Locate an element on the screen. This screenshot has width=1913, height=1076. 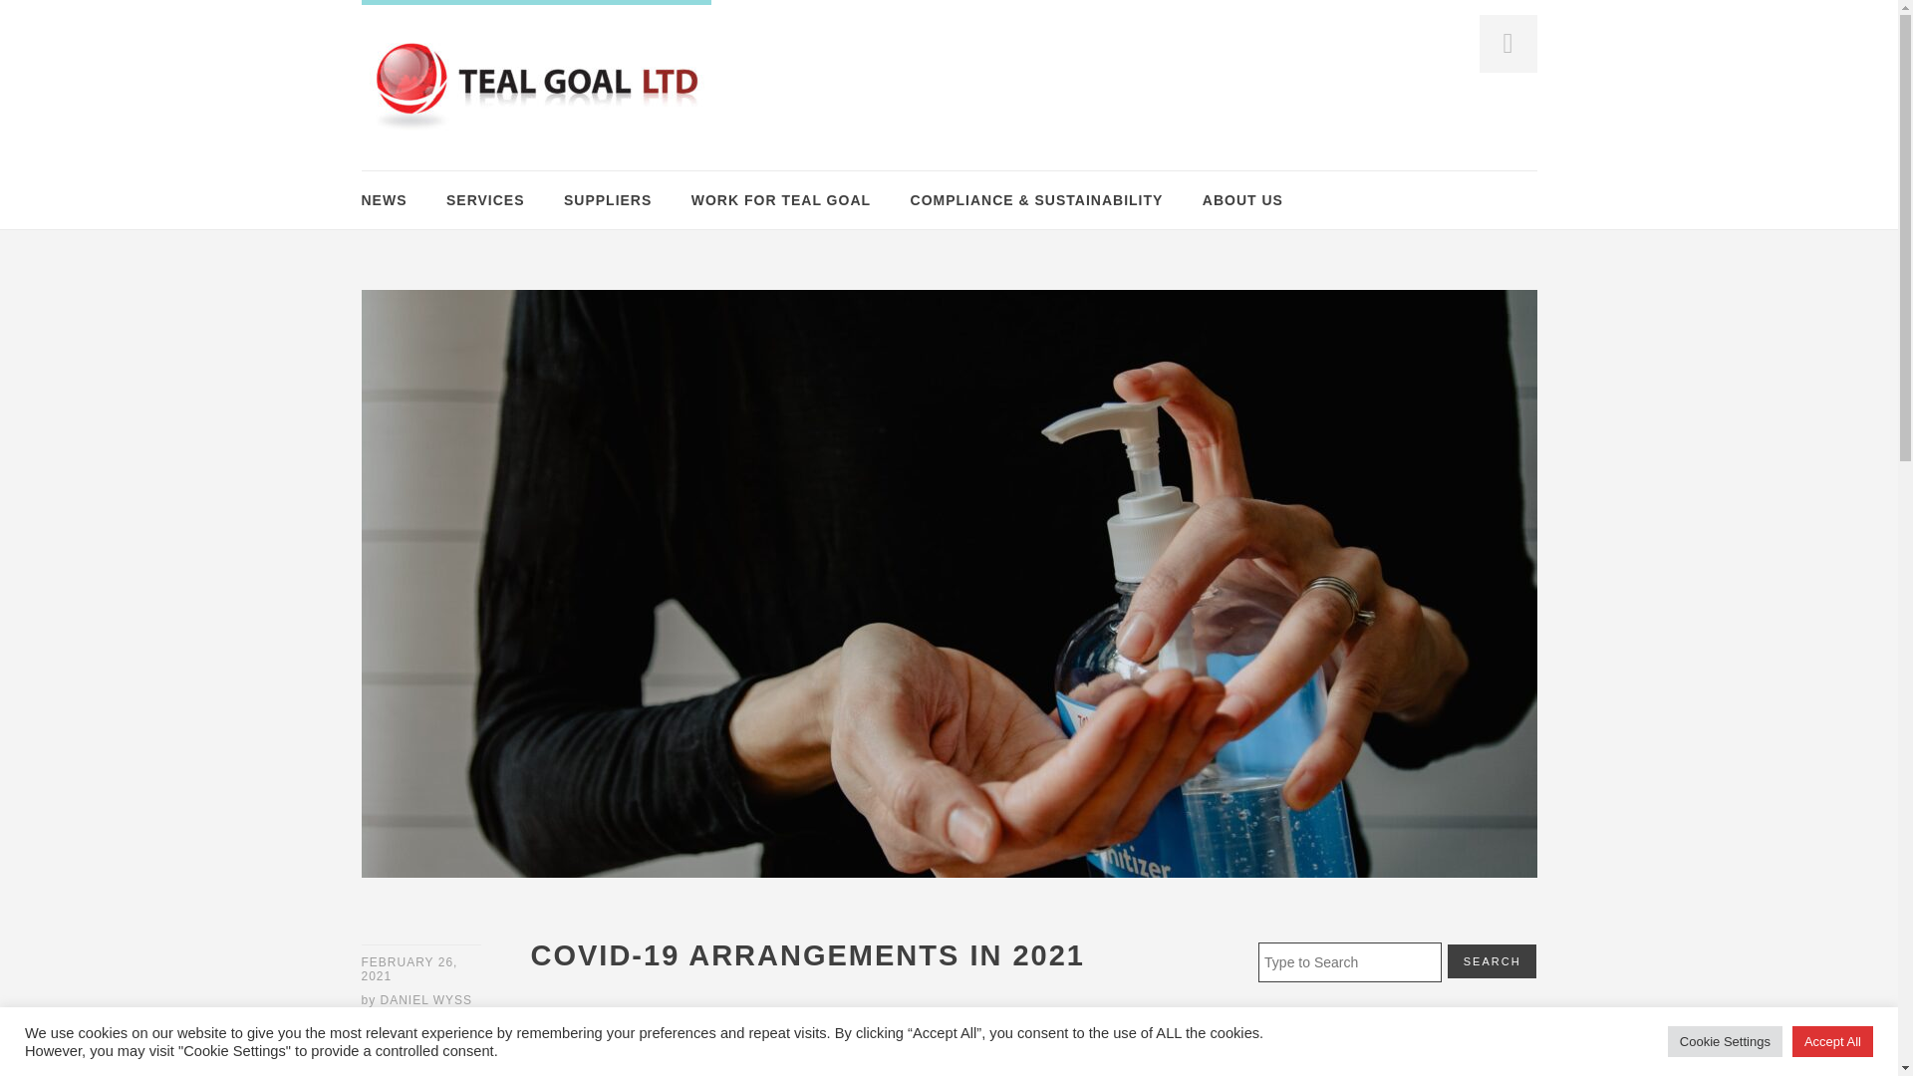
SERVICES is located at coordinates (484, 200).